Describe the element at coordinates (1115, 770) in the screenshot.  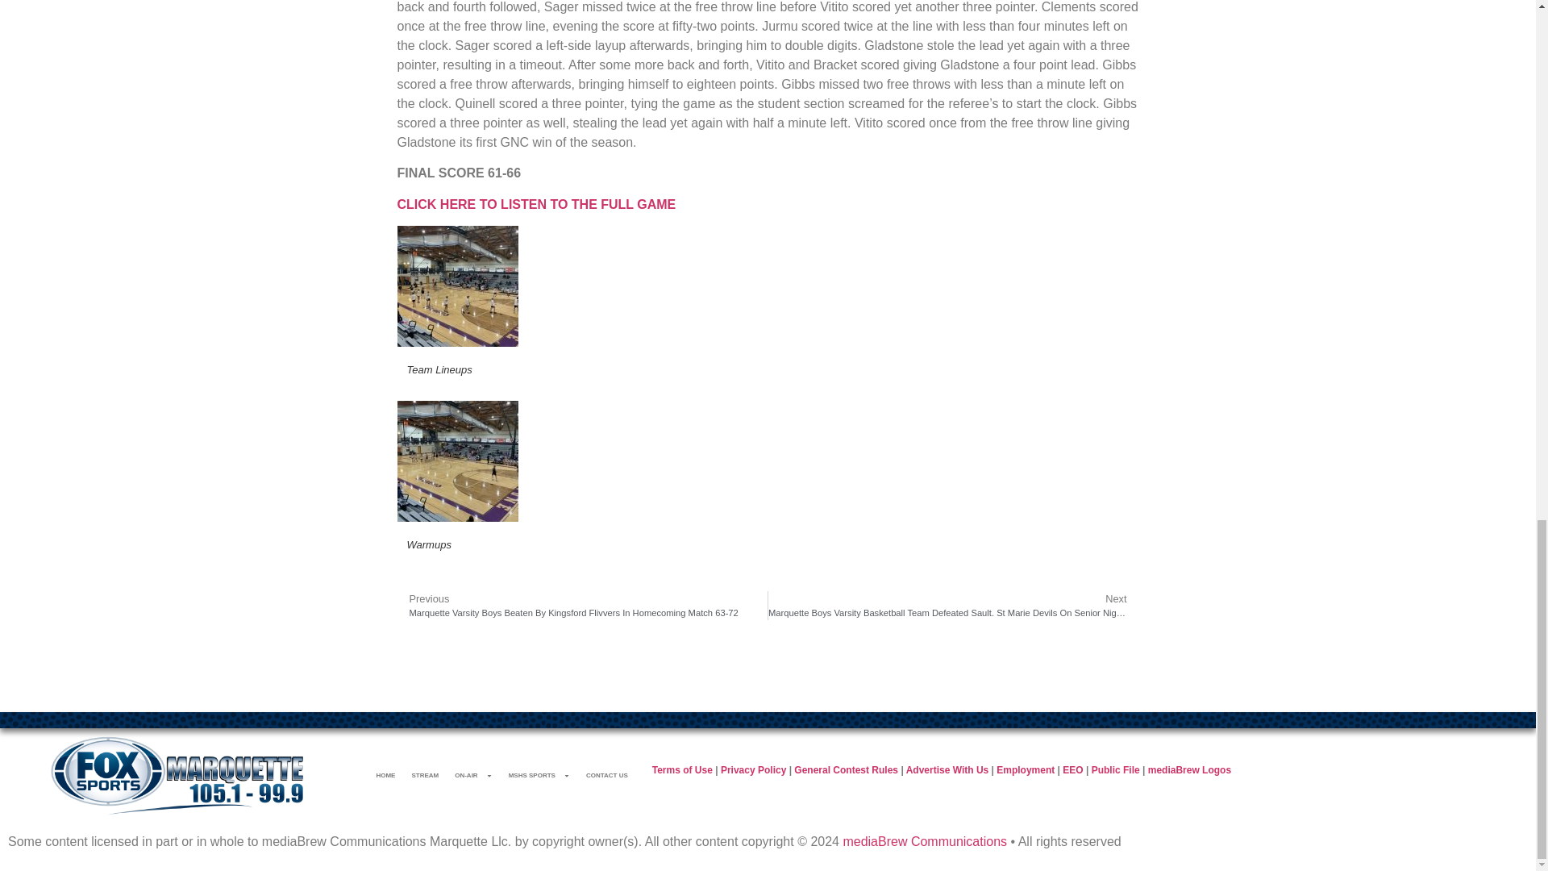
I see `mediaBrew Communications Public File` at that location.